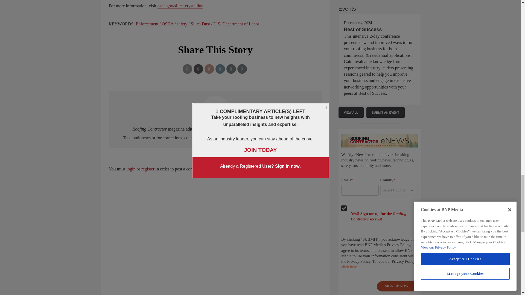 The width and height of the screenshot is (525, 295). I want to click on Best of Success, so click(363, 29).